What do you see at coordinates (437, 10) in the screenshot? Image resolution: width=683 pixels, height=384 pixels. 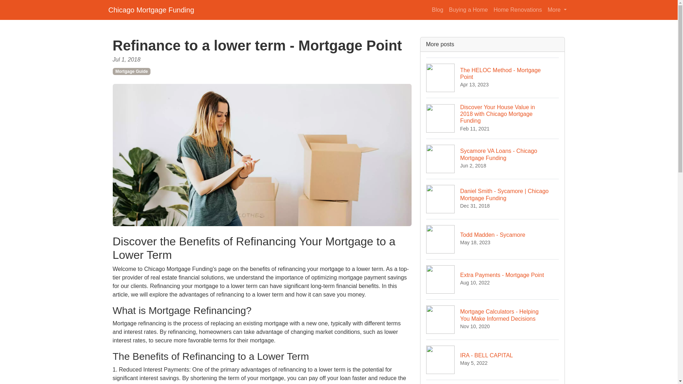 I see `More` at bounding box center [437, 10].